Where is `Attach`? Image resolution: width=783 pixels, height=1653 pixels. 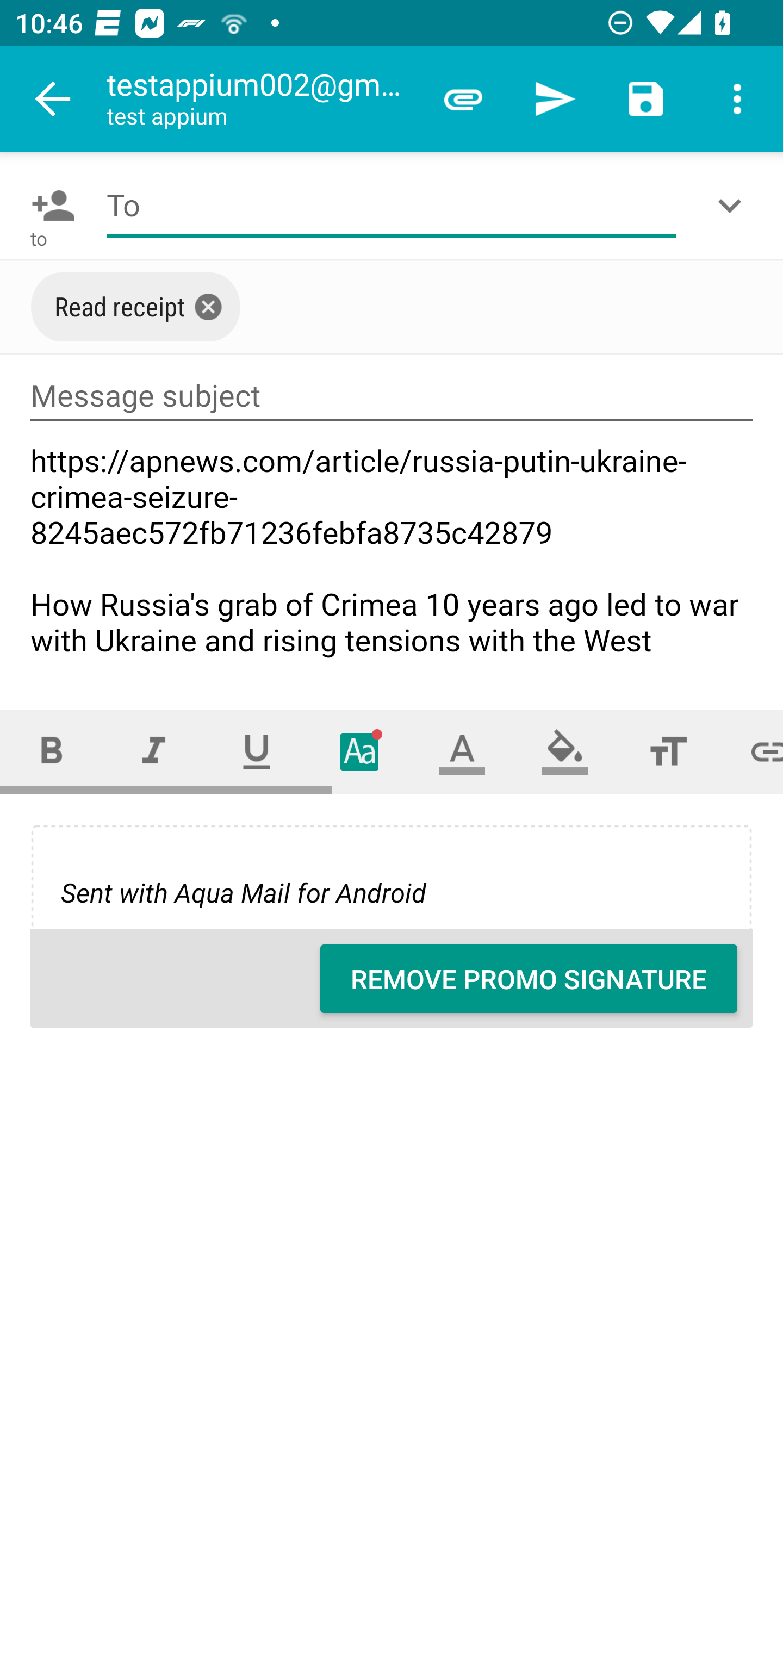
Attach is located at coordinates (463, 99).